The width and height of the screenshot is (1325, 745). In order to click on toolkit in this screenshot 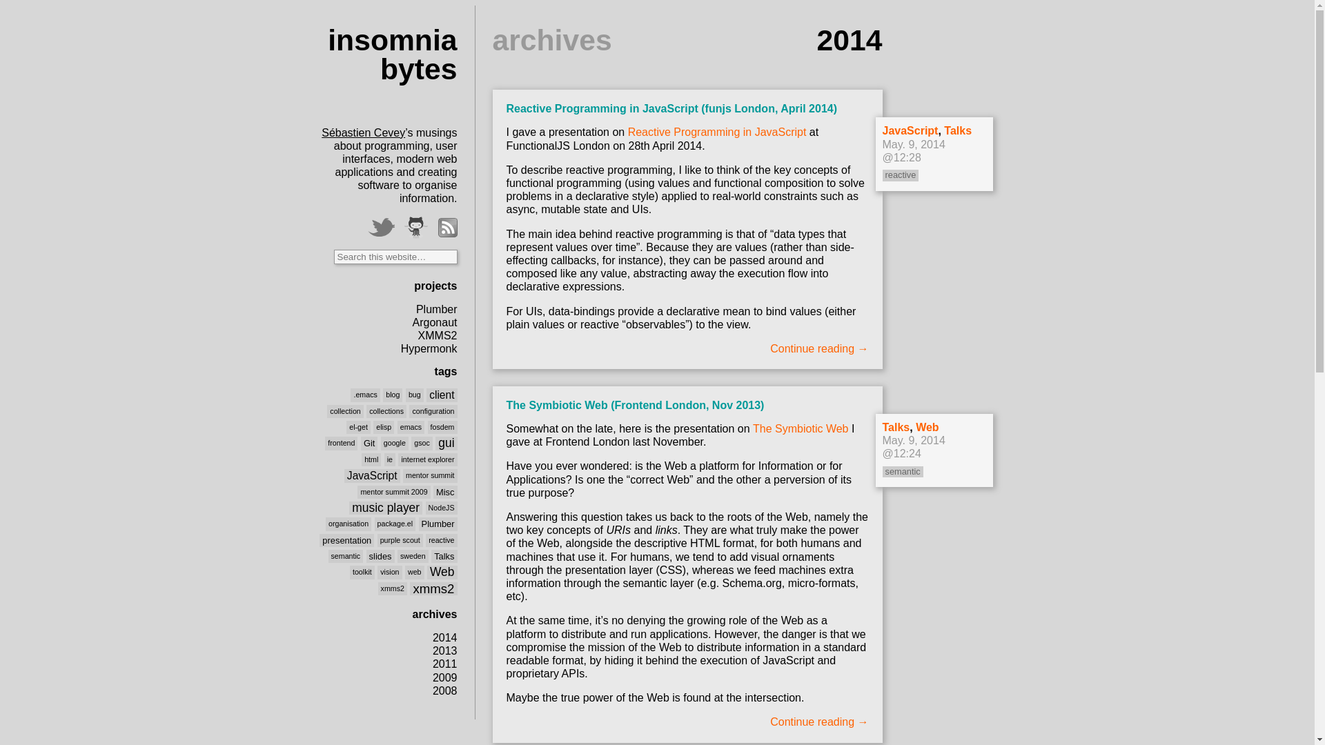, I will do `click(362, 572)`.